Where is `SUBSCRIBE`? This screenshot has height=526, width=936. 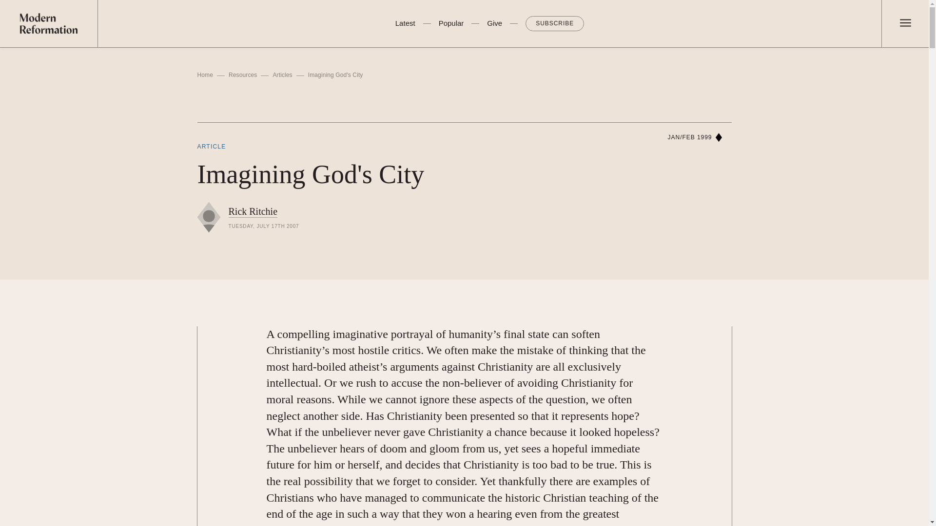
SUBSCRIBE is located at coordinates (555, 23).